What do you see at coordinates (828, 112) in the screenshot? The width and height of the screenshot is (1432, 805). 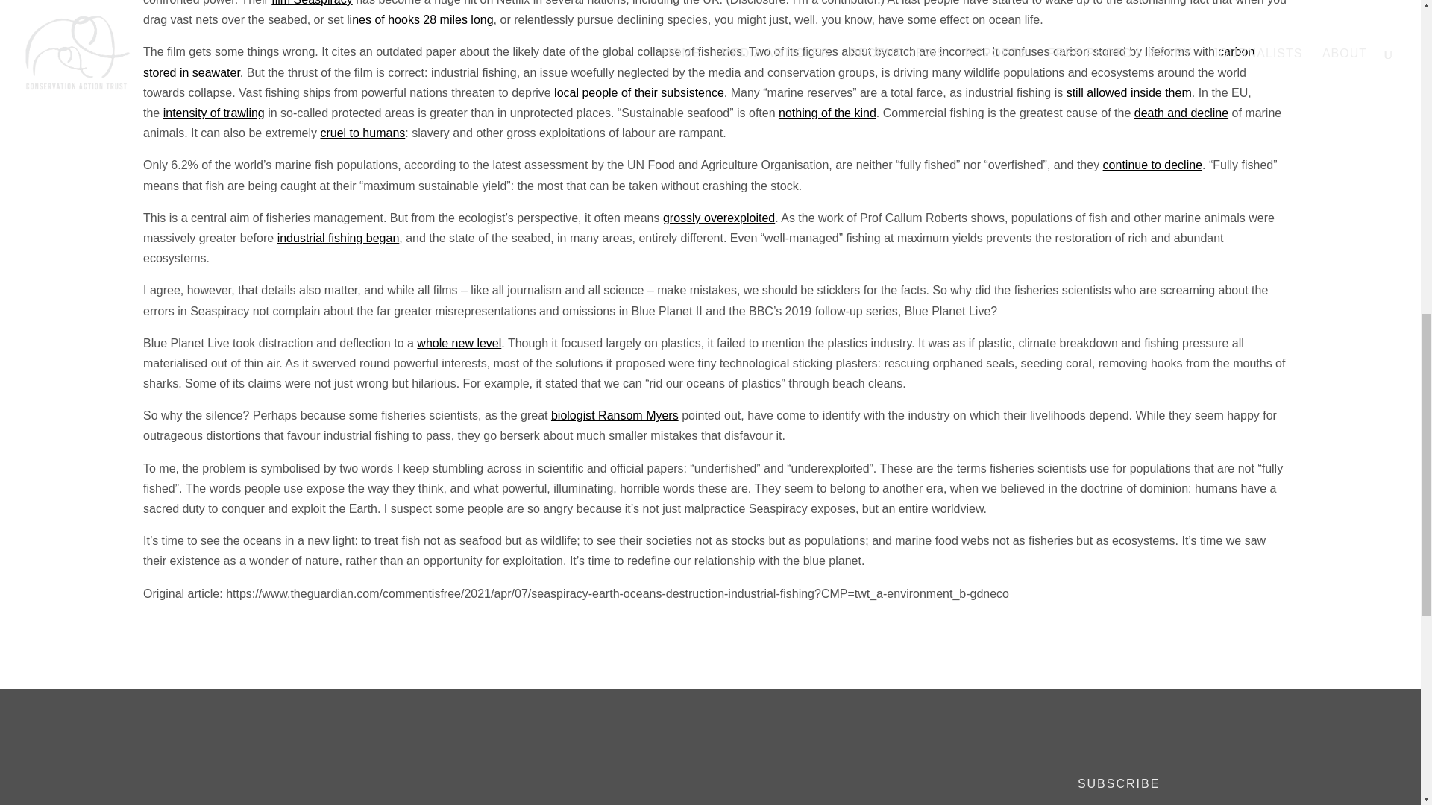 I see `nothing of the kind` at bounding box center [828, 112].